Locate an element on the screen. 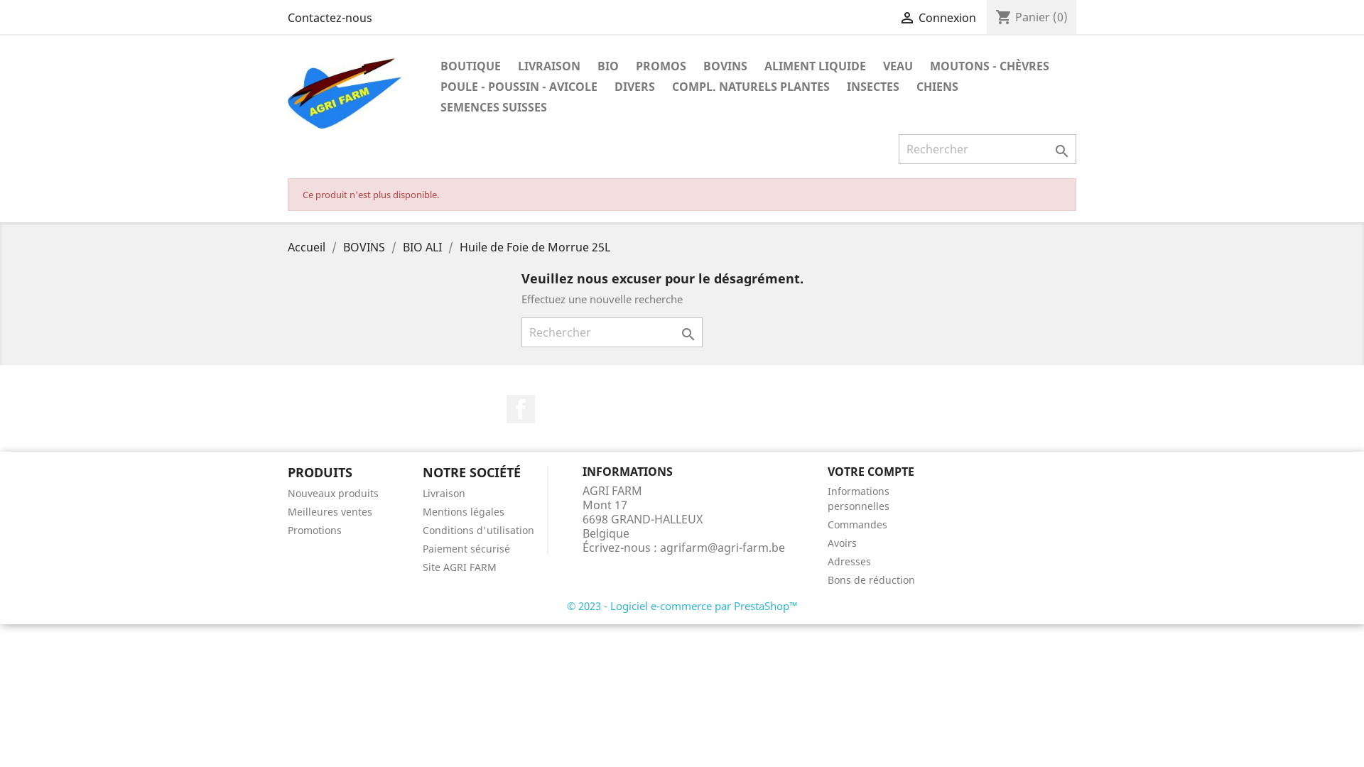 The height and width of the screenshot is (767, 1364). SEMENCES SUISSES is located at coordinates (494, 108).